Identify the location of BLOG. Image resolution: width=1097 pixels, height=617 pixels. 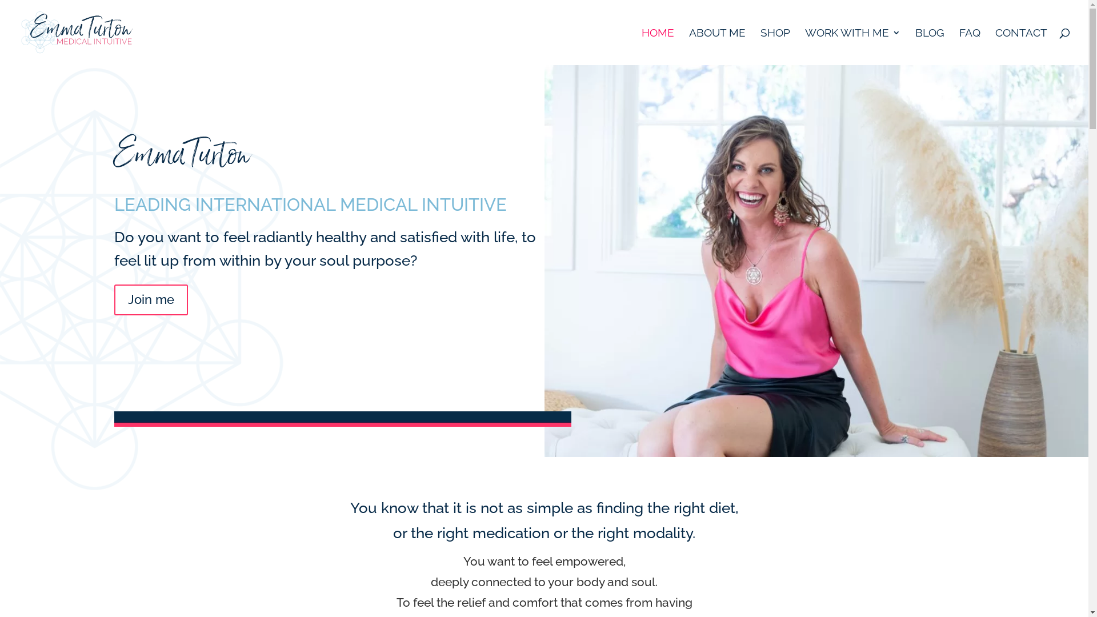
(930, 47).